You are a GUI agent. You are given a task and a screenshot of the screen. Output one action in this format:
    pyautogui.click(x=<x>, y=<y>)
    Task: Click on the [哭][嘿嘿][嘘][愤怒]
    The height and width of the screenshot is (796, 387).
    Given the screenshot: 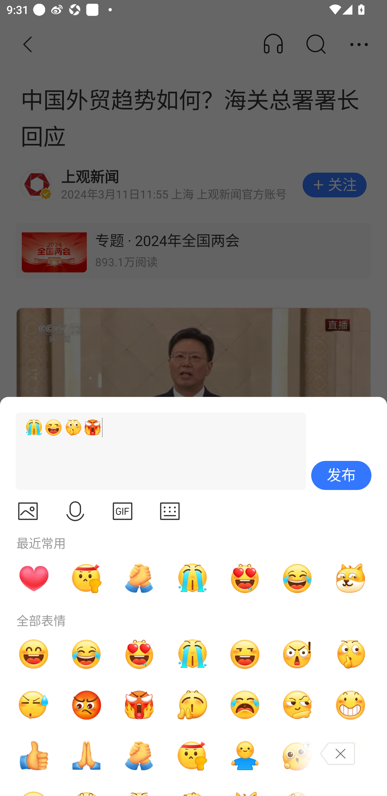 What is the action you would take?
    pyautogui.click(x=157, y=451)
    